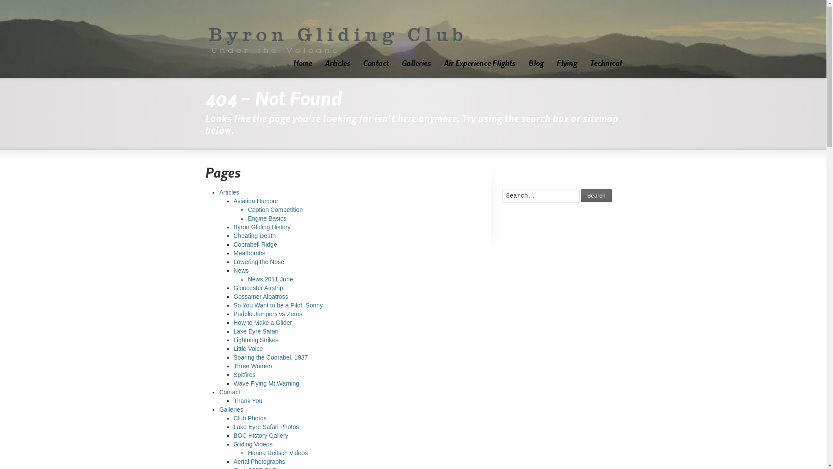 The height and width of the screenshot is (469, 833). I want to click on Flying, so click(567, 65).